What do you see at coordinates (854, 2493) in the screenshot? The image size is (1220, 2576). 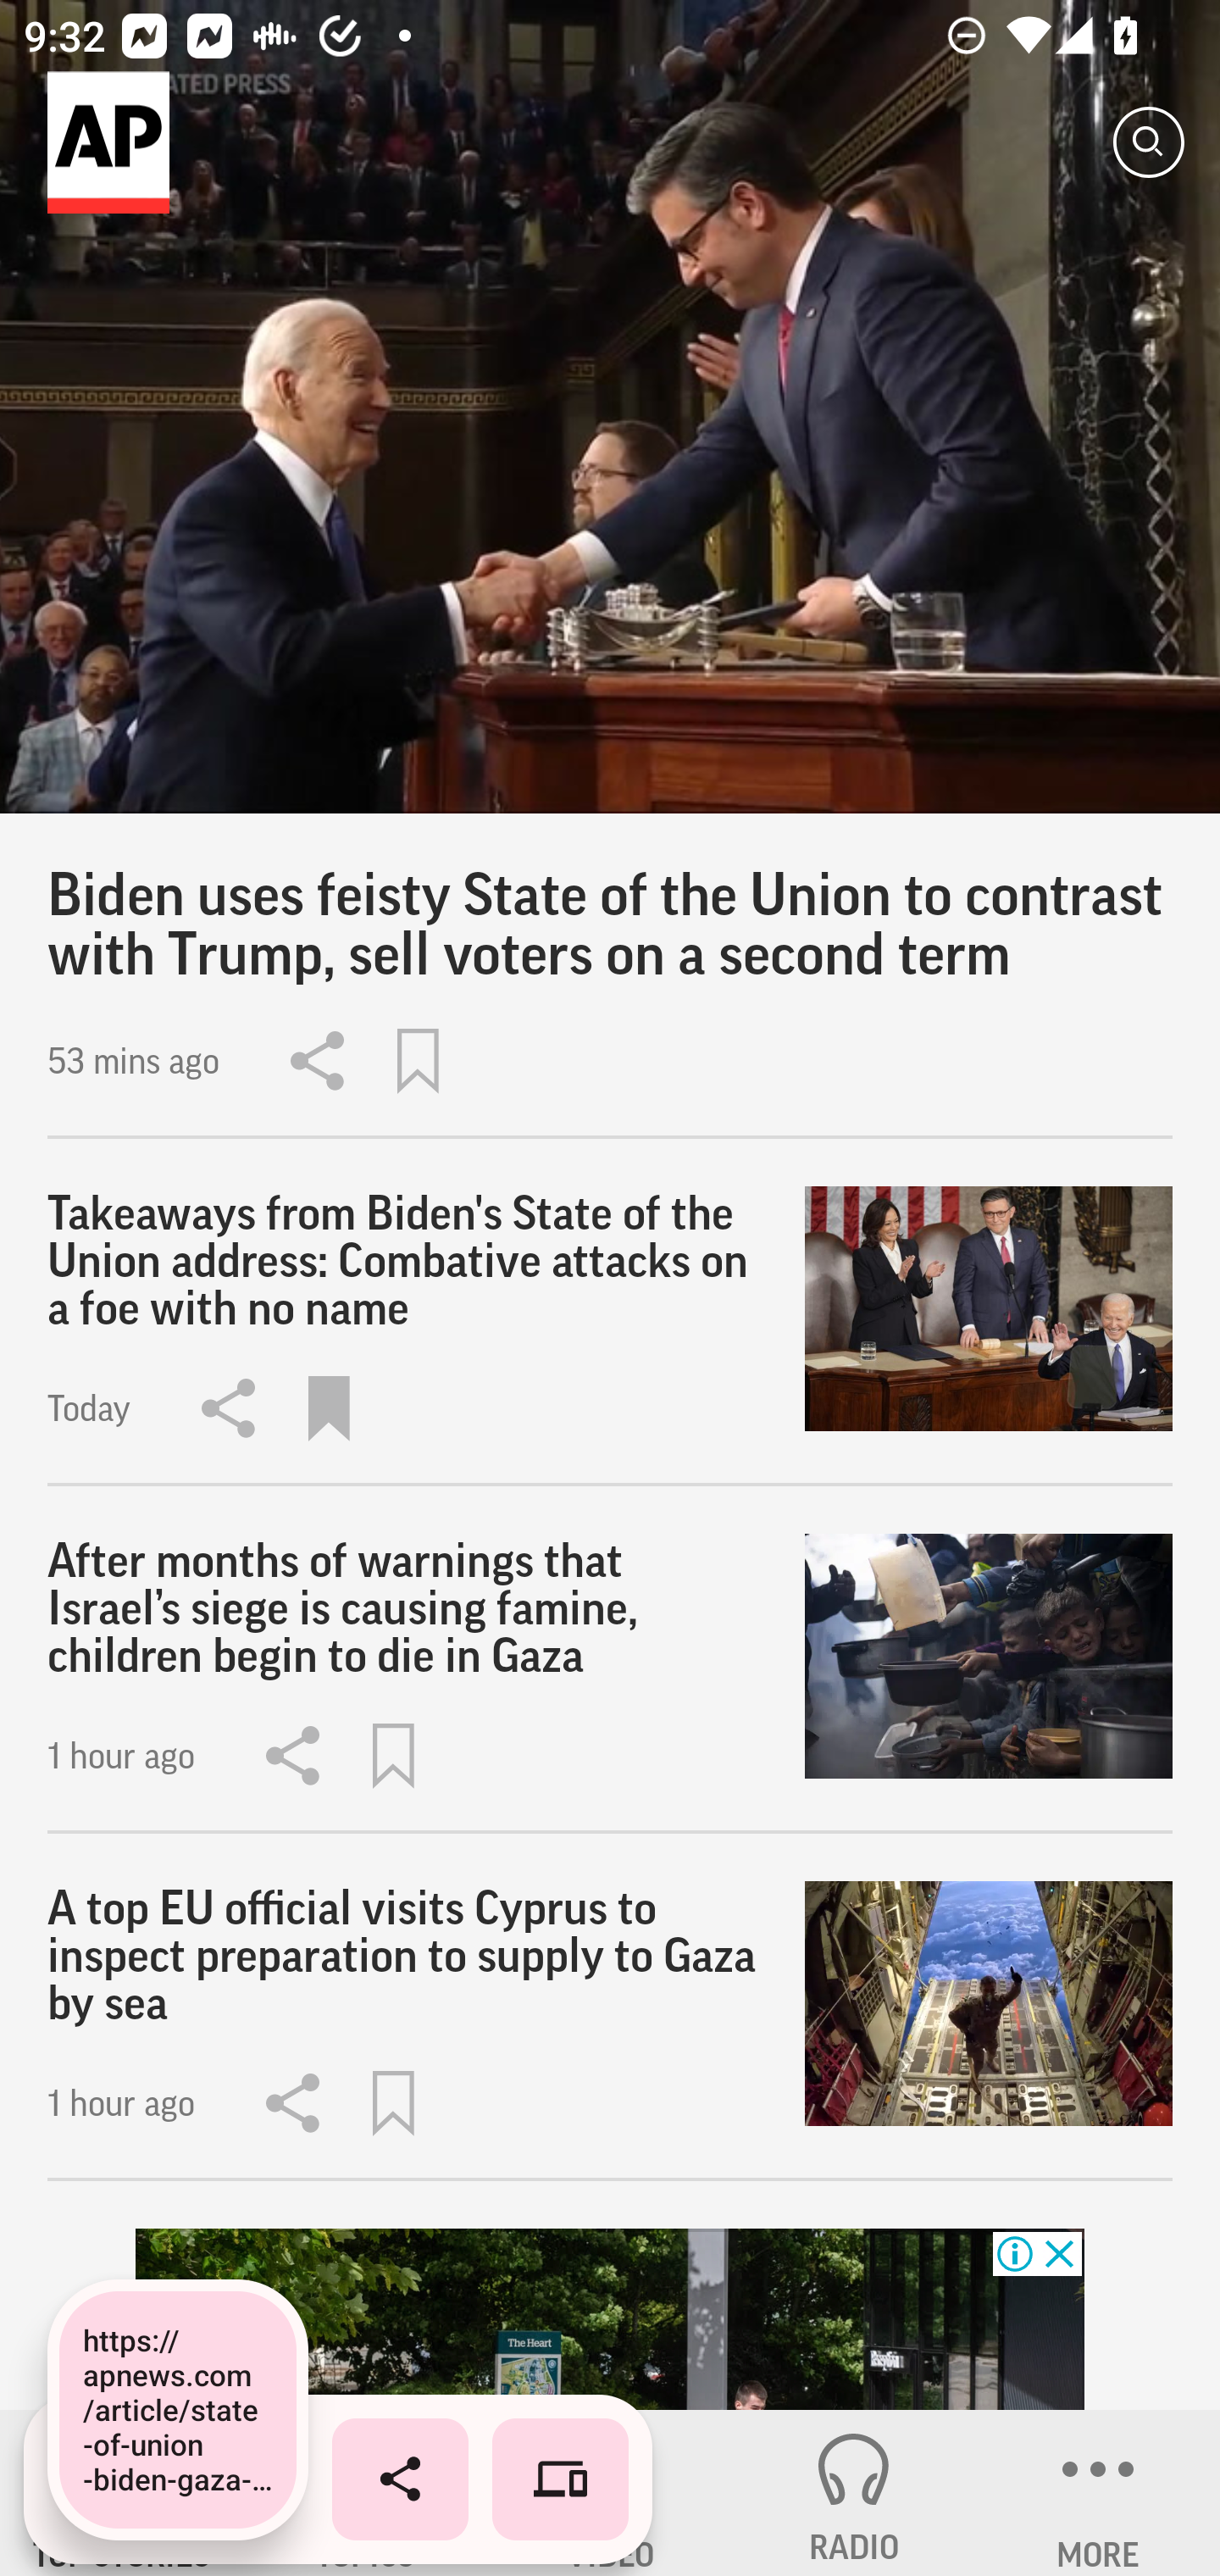 I see `RADIO` at bounding box center [854, 2493].